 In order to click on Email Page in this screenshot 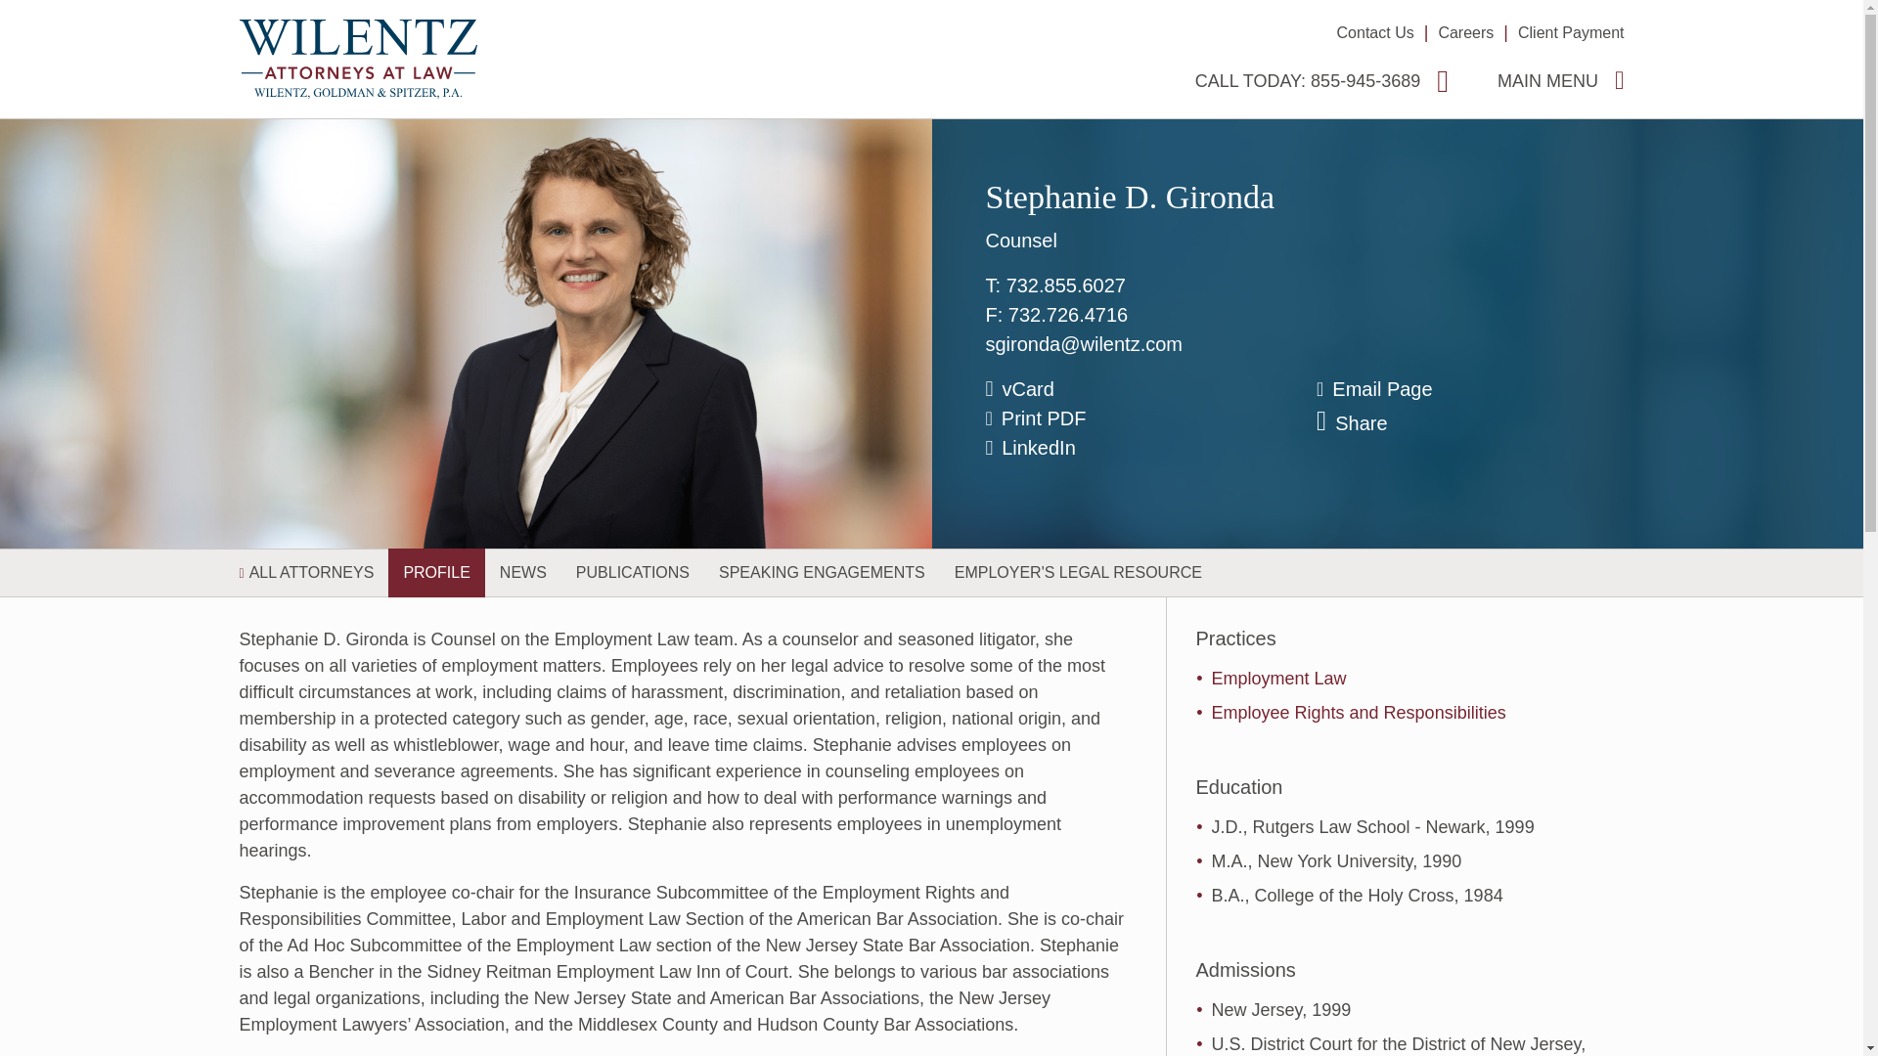, I will do `click(1469, 389)`.